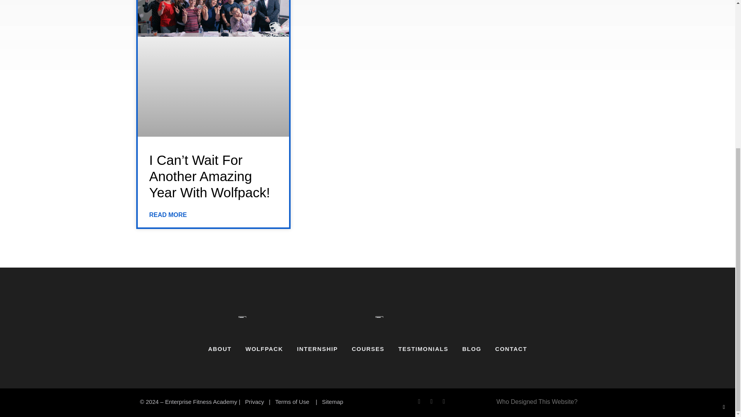 The height and width of the screenshot is (417, 741). I want to click on INTERNSHIP, so click(318, 349).